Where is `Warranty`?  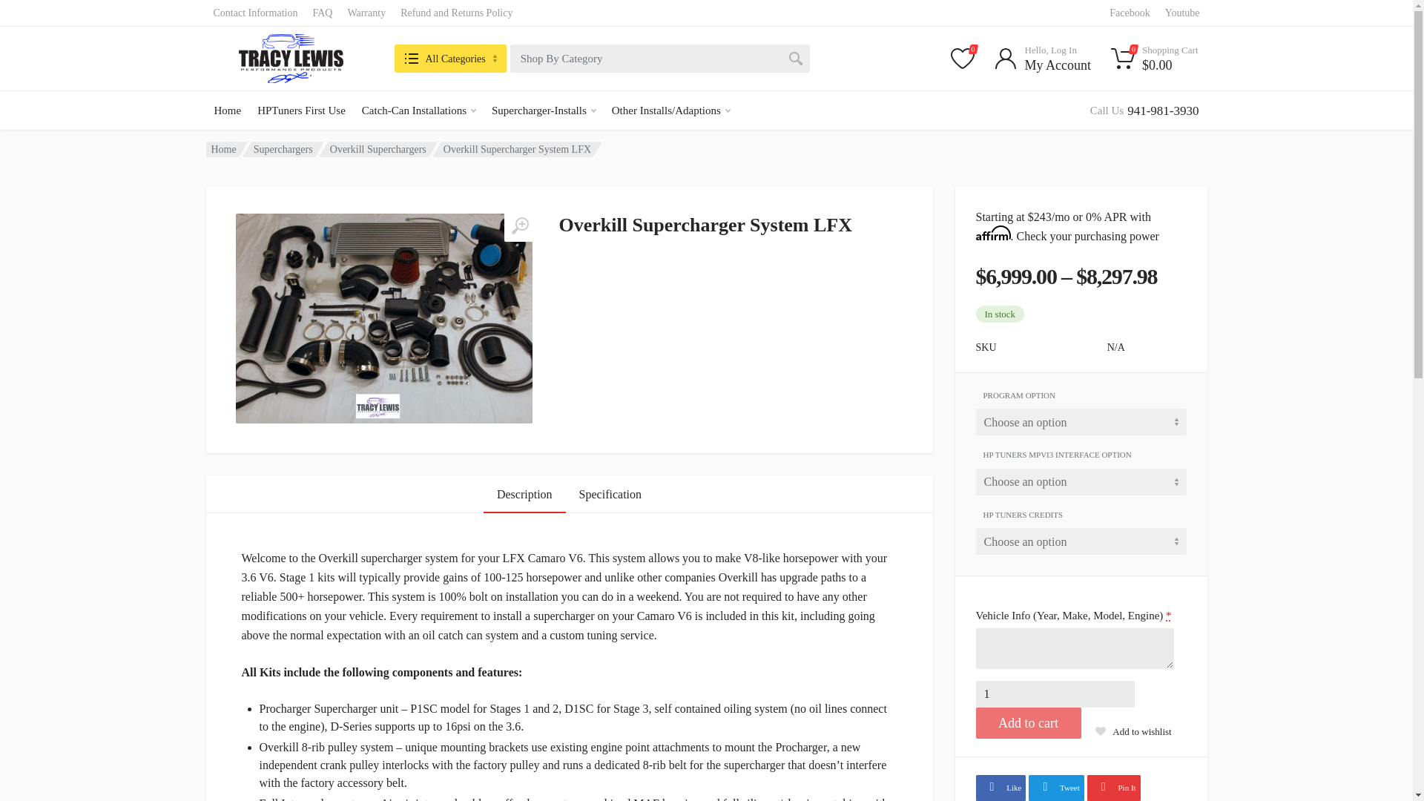
Warranty is located at coordinates (366, 13).